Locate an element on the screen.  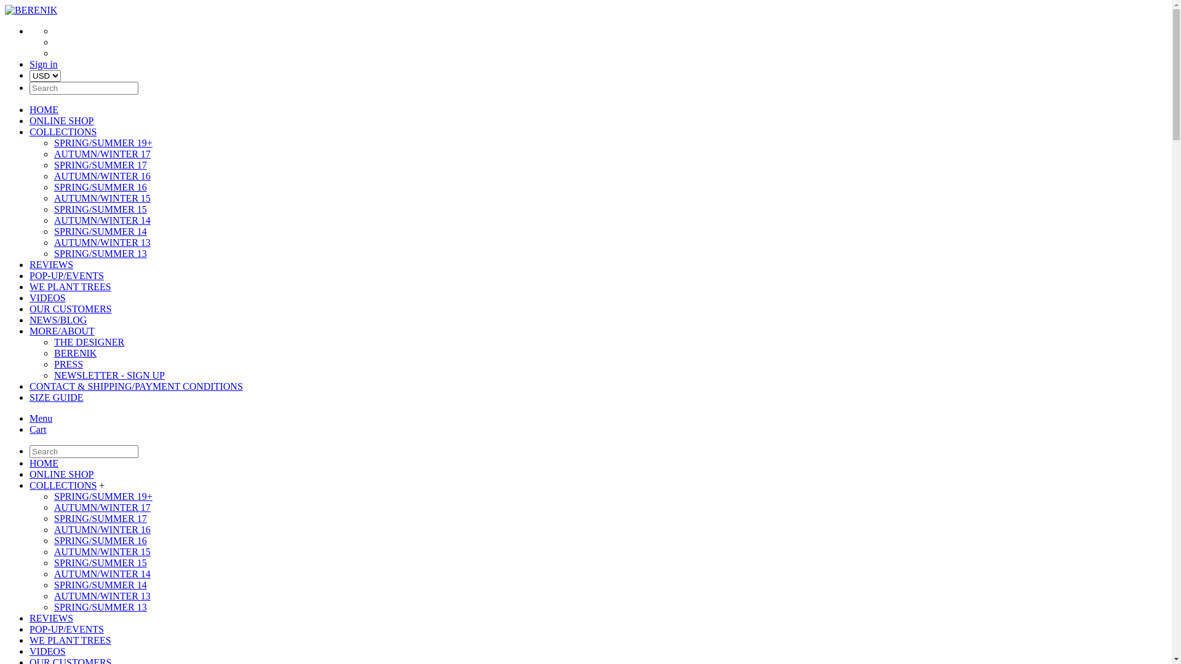
THE DESIGNER is located at coordinates (89, 342).